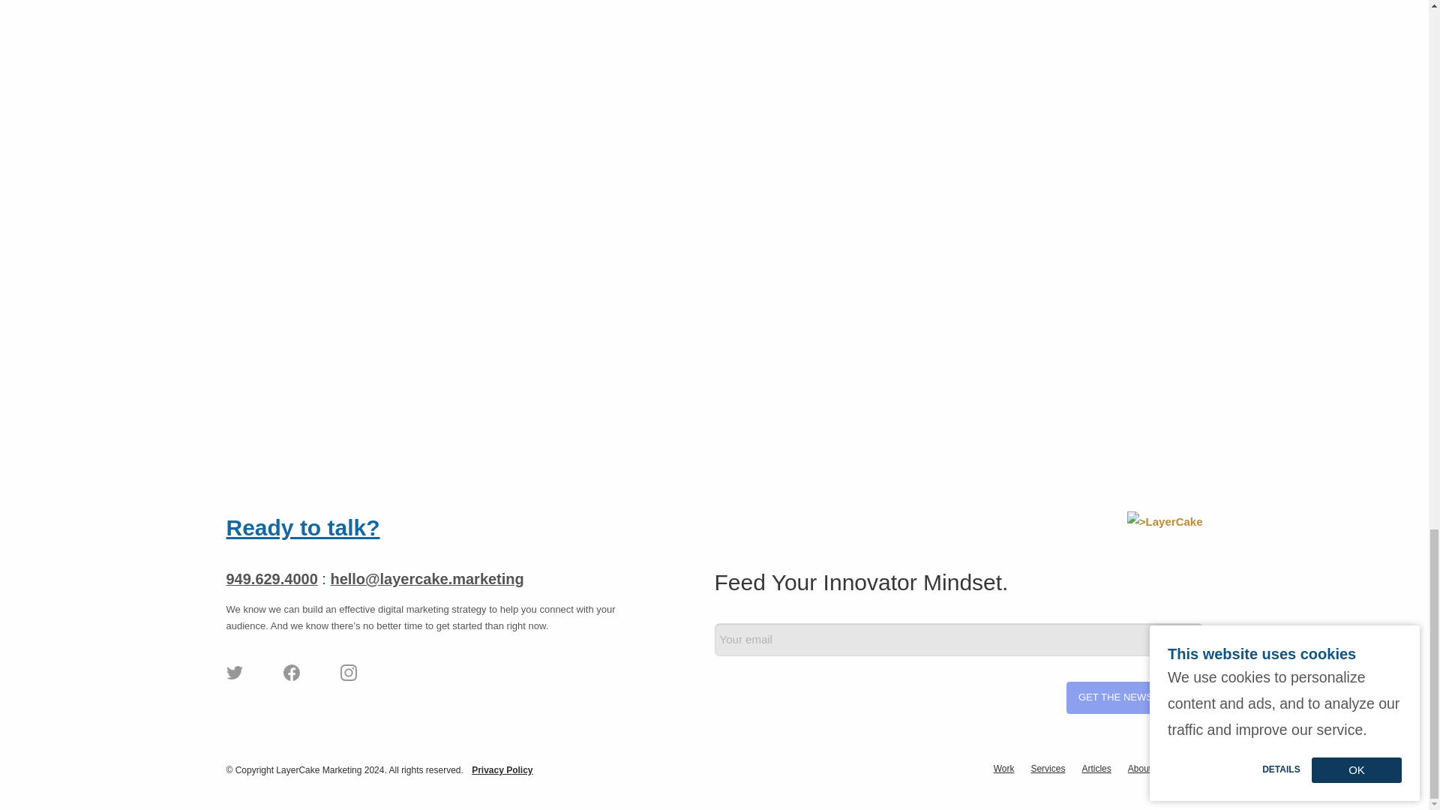 This screenshot has width=1440, height=810. I want to click on 949.629.4000, so click(271, 579).